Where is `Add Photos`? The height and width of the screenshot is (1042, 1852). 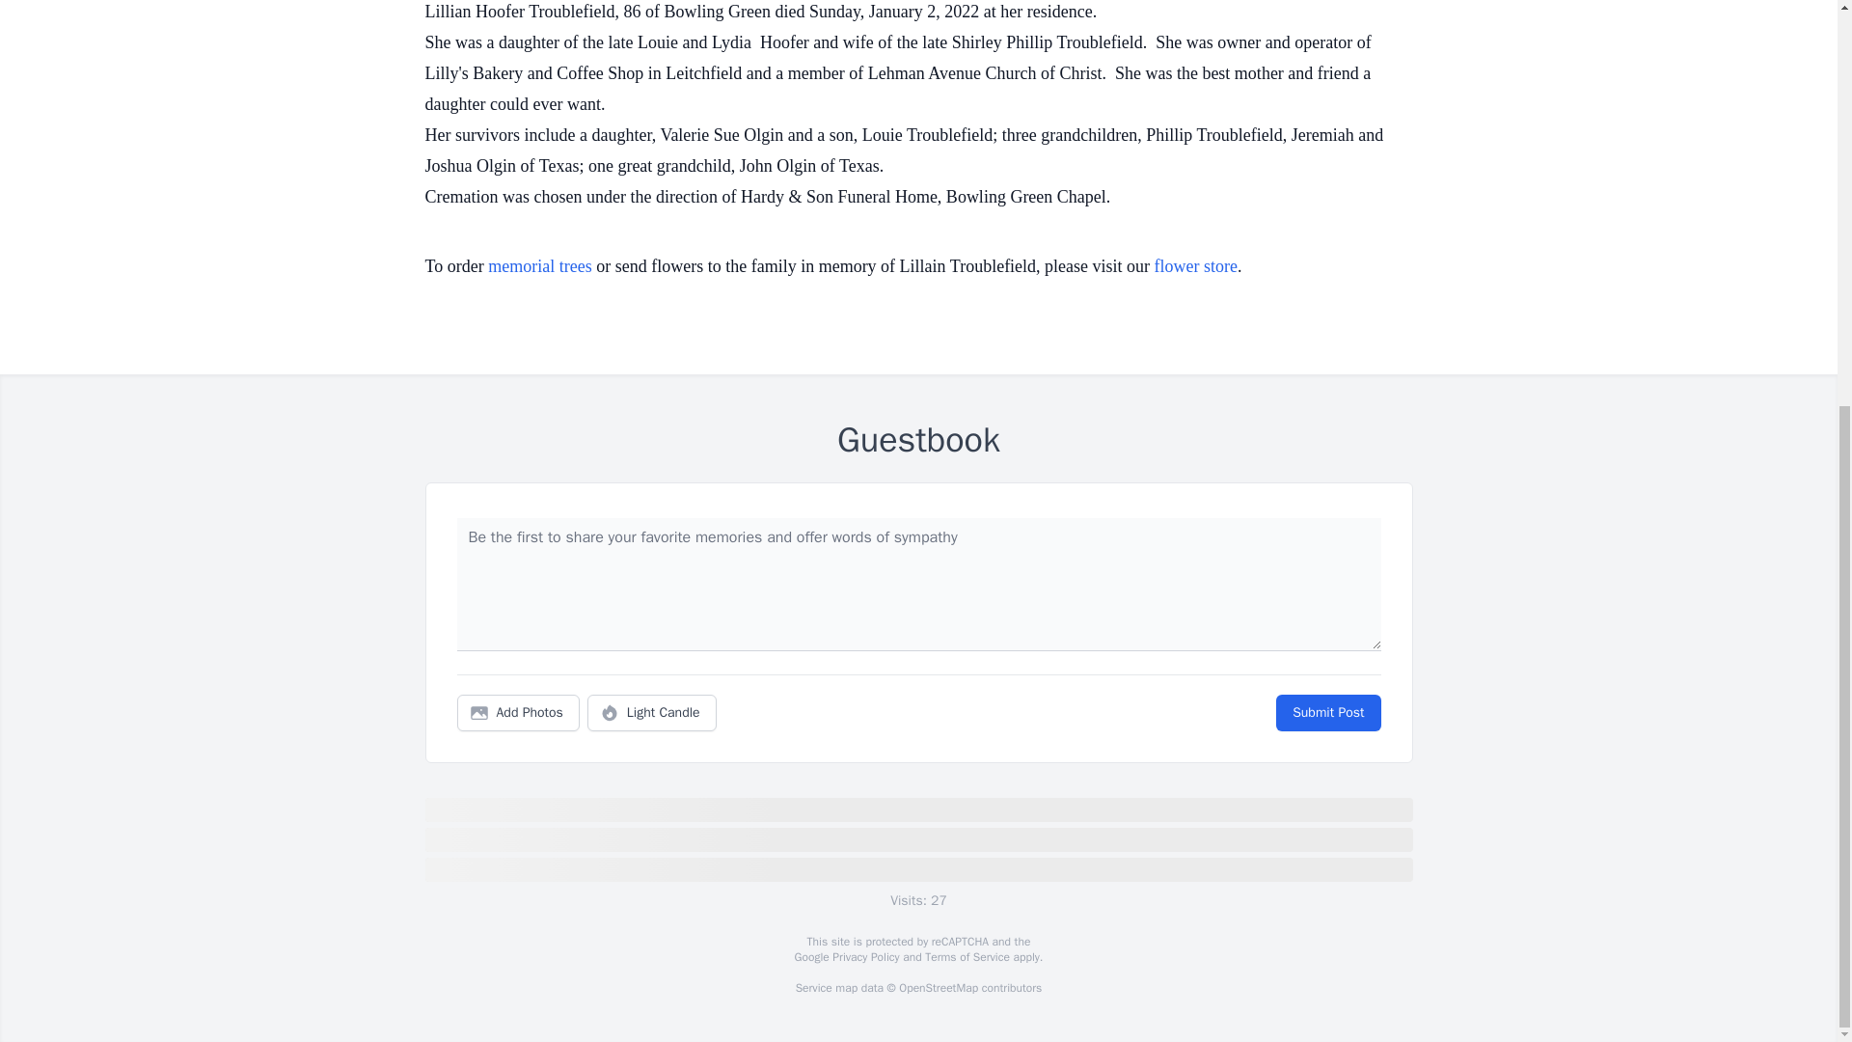
Add Photos is located at coordinates (518, 713).